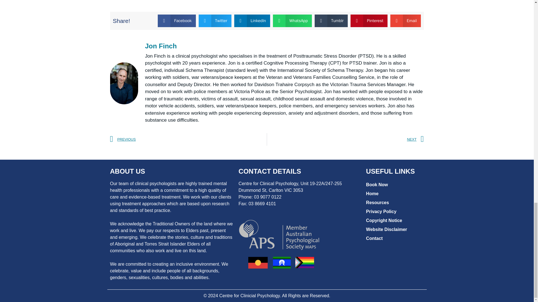 Image resolution: width=538 pixels, height=302 pixels. Describe the element at coordinates (394, 229) in the screenshot. I see `Website Disclaimer` at that location.